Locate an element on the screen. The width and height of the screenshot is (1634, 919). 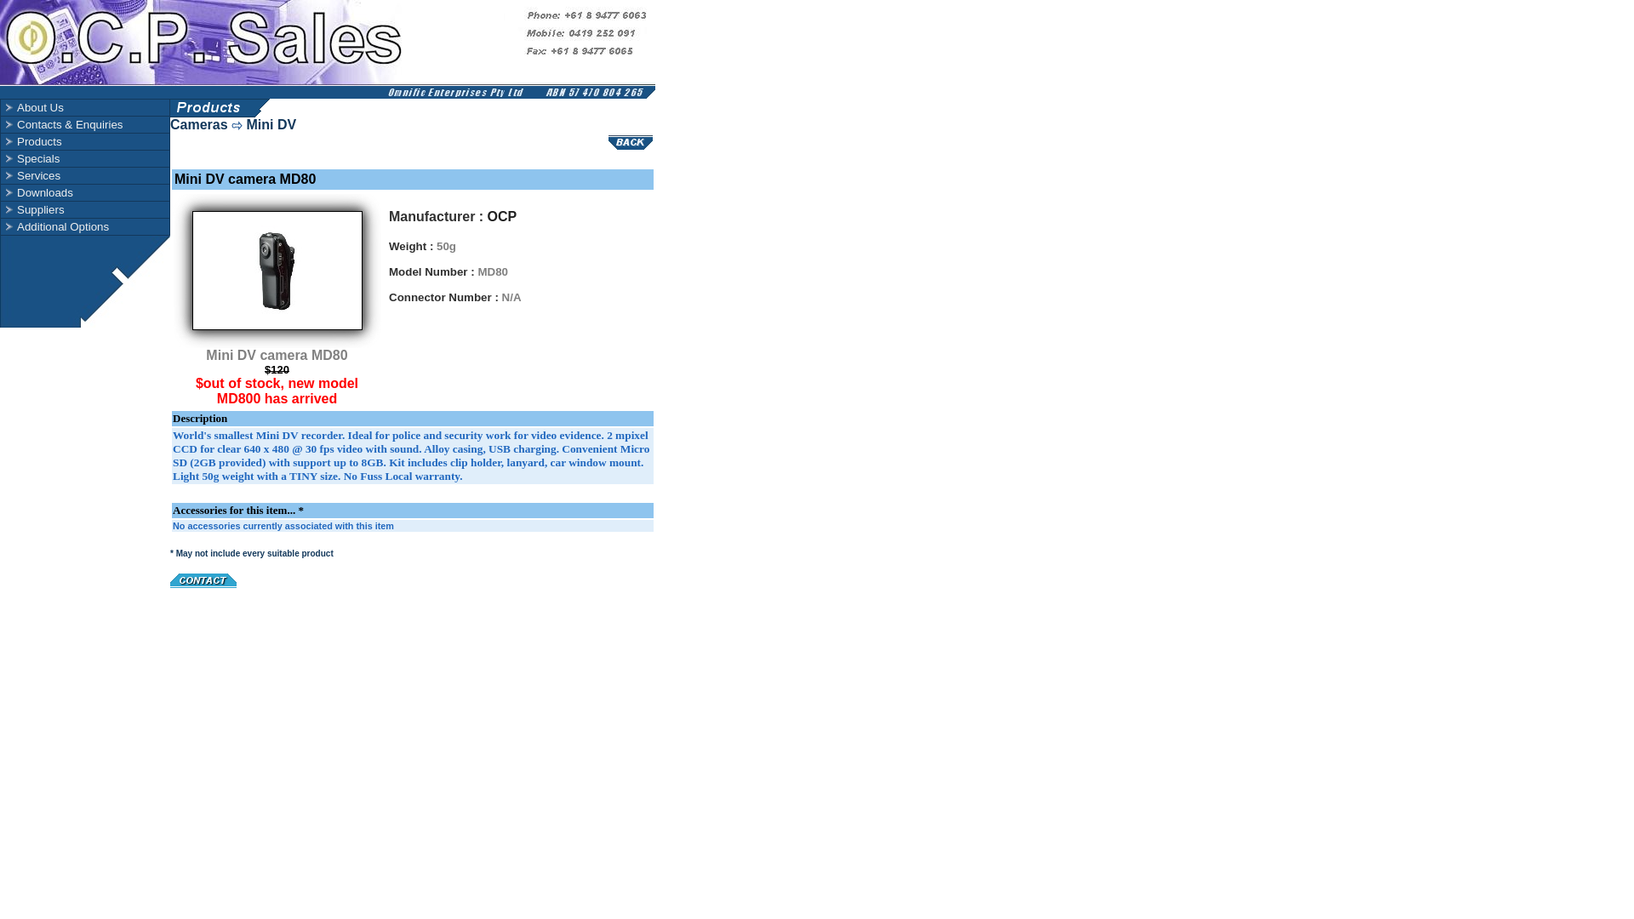
Additional Options is located at coordinates (56, 226).